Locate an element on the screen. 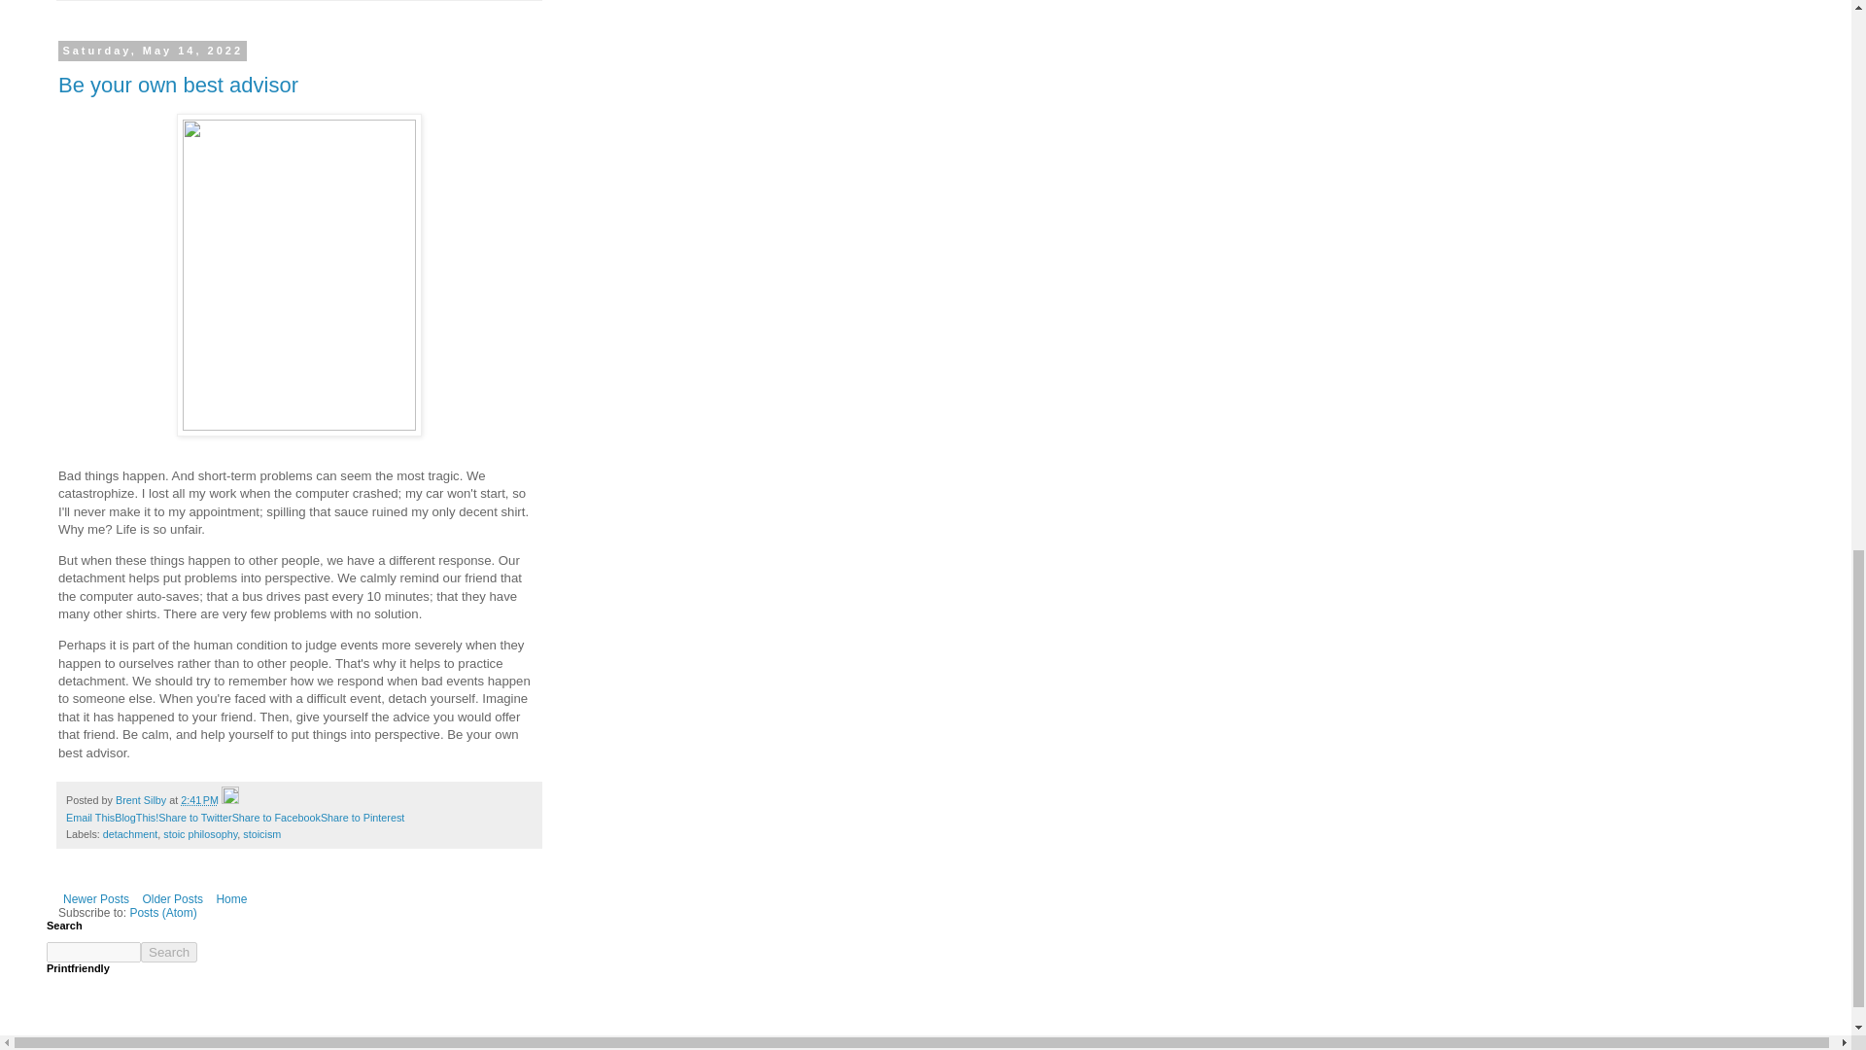  stoicism is located at coordinates (261, 834).